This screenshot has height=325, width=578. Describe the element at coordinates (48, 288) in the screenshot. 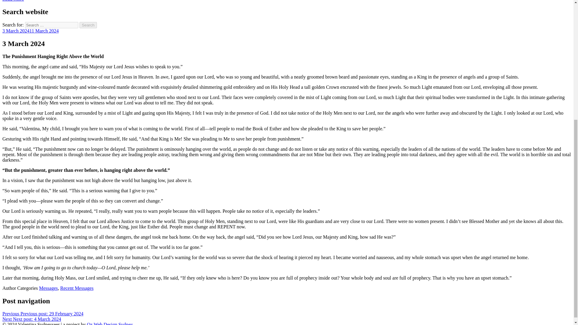

I see `Messages` at that location.